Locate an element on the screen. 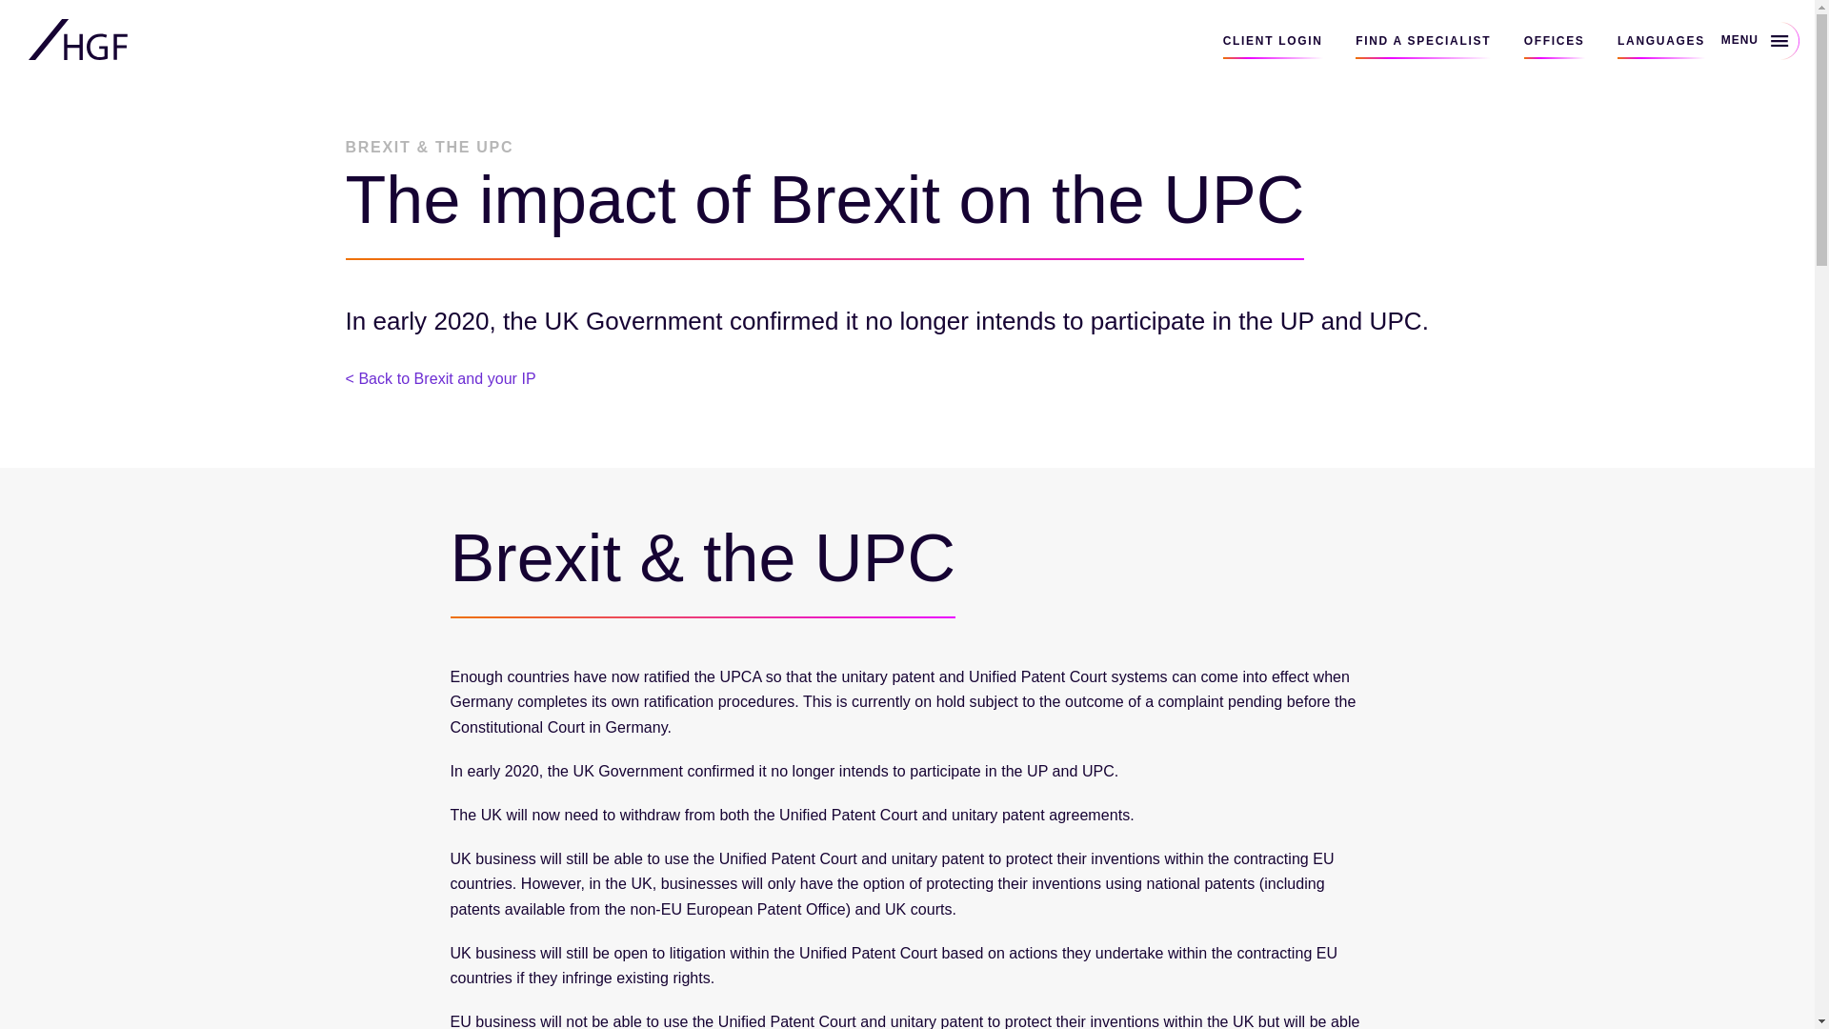 The image size is (1829, 1029). CLIENT LOGIN is located at coordinates (1273, 46).